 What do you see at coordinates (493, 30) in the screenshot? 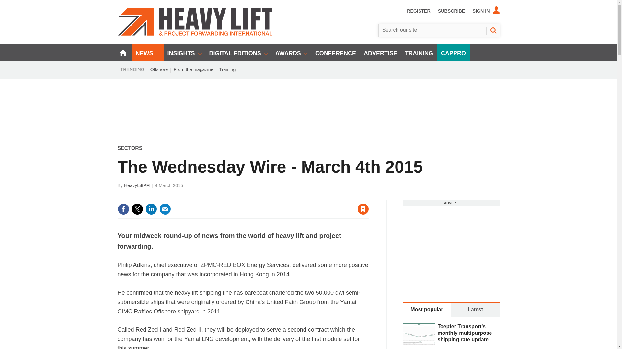
I see `SEARCH` at bounding box center [493, 30].